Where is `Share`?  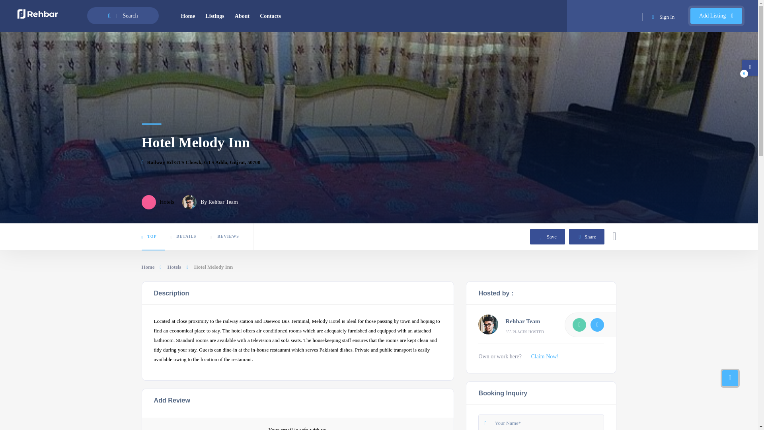 Share is located at coordinates (379, 236).